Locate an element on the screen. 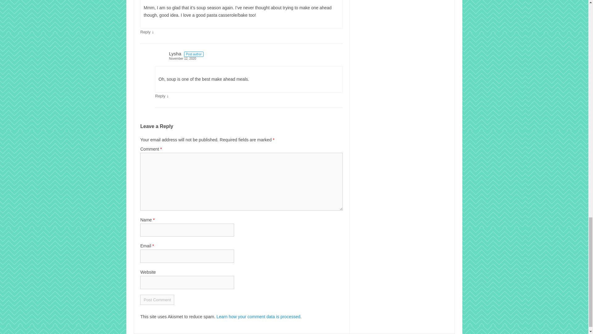 The width and height of the screenshot is (593, 334). Reply is located at coordinates (160, 96).